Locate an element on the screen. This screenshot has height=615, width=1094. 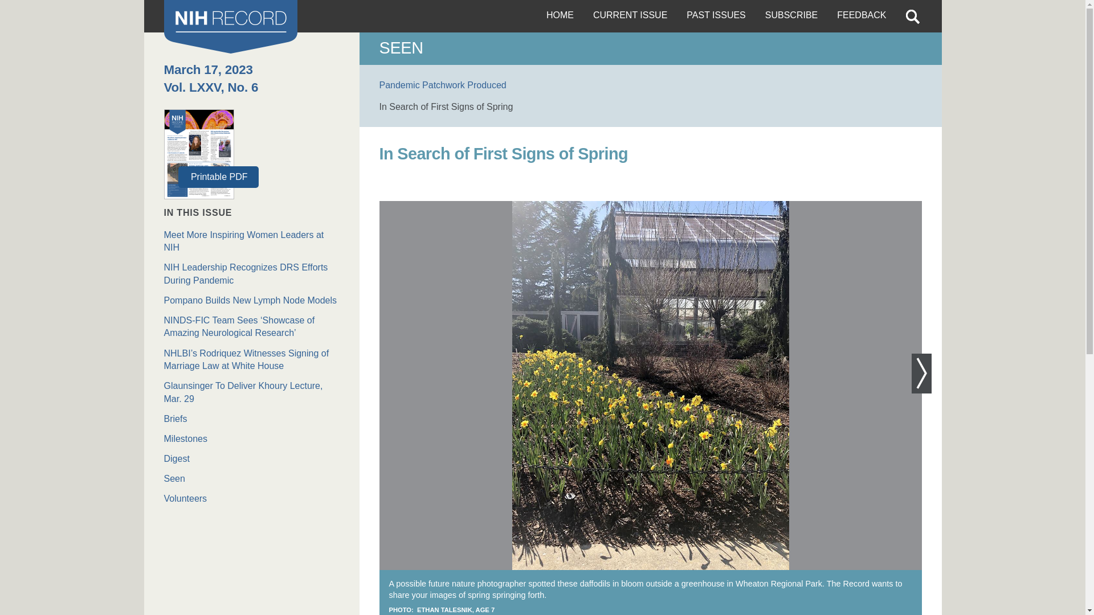
Pompano Builds New Lymph Node Models is located at coordinates (252, 301).